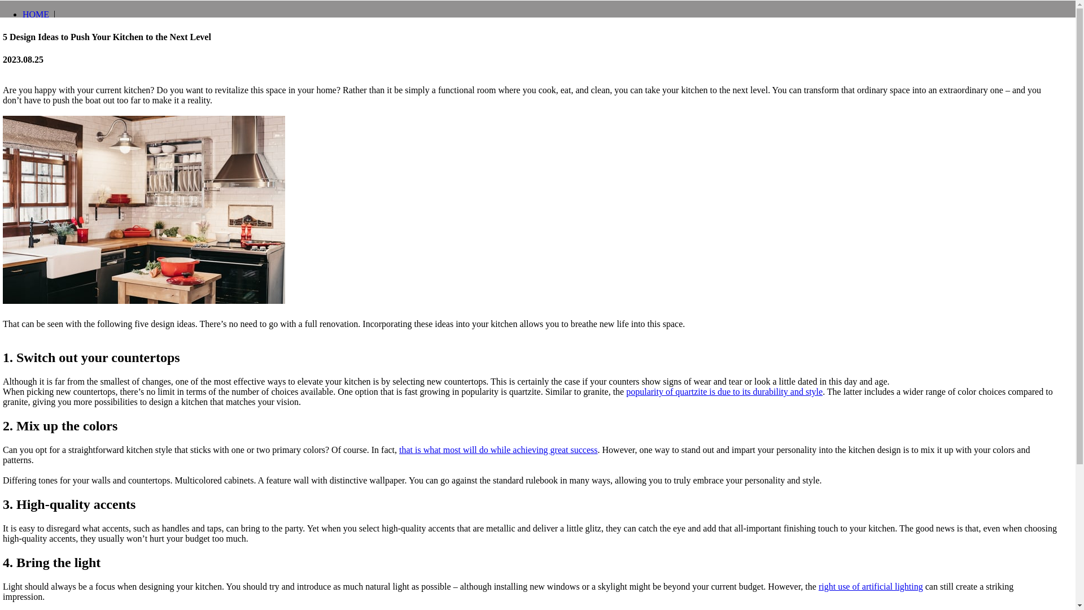  What do you see at coordinates (498, 450) in the screenshot?
I see `that is what most will do while achieving great success` at bounding box center [498, 450].